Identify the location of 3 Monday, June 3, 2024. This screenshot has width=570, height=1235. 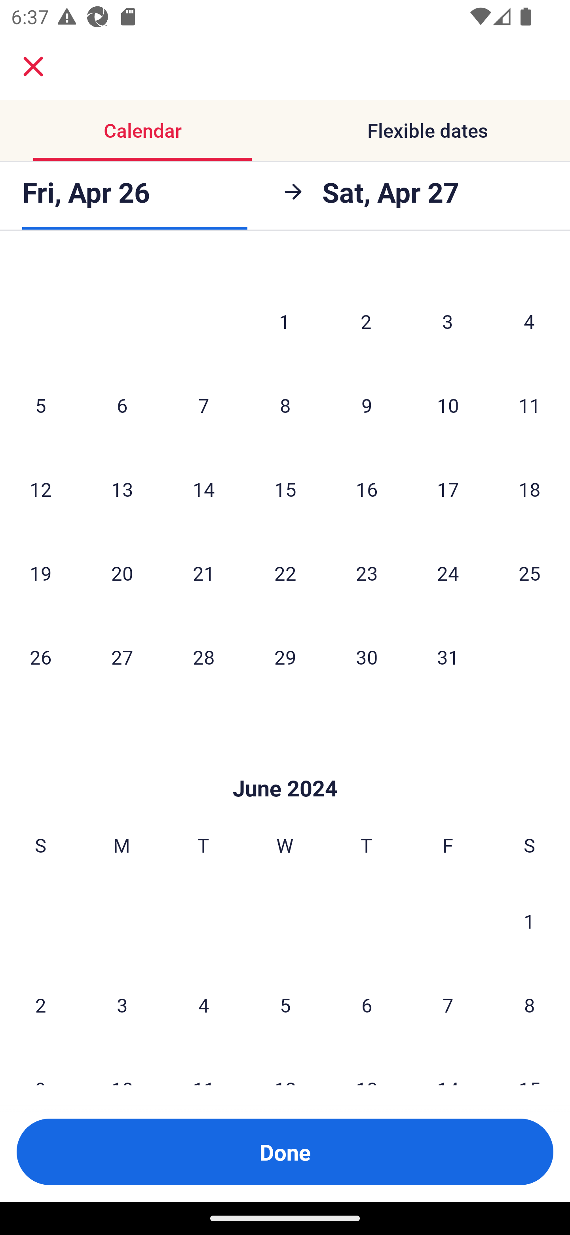
(122, 1005).